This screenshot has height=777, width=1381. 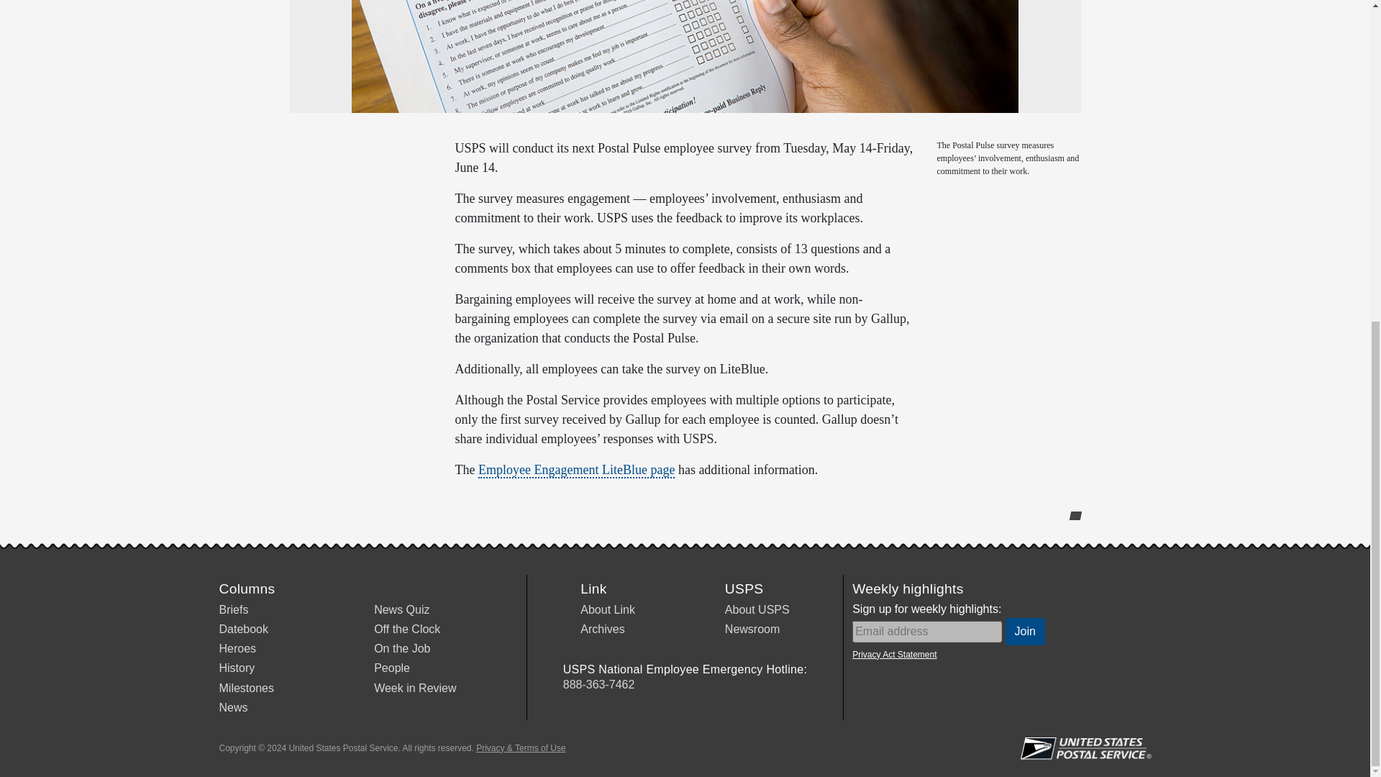 I want to click on Archives, so click(x=601, y=629).